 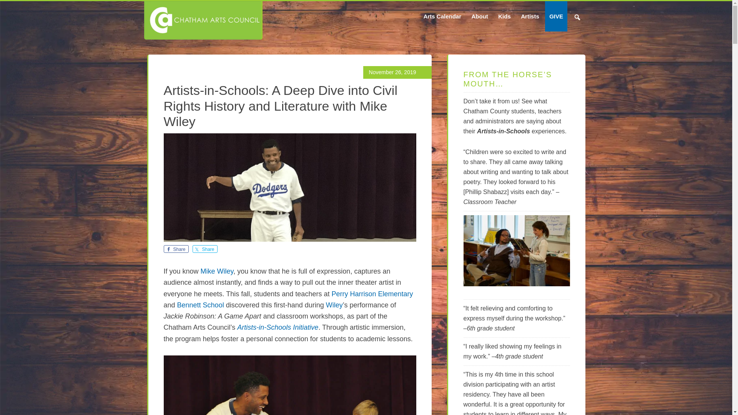 I want to click on Mike Wiley, so click(x=217, y=271).